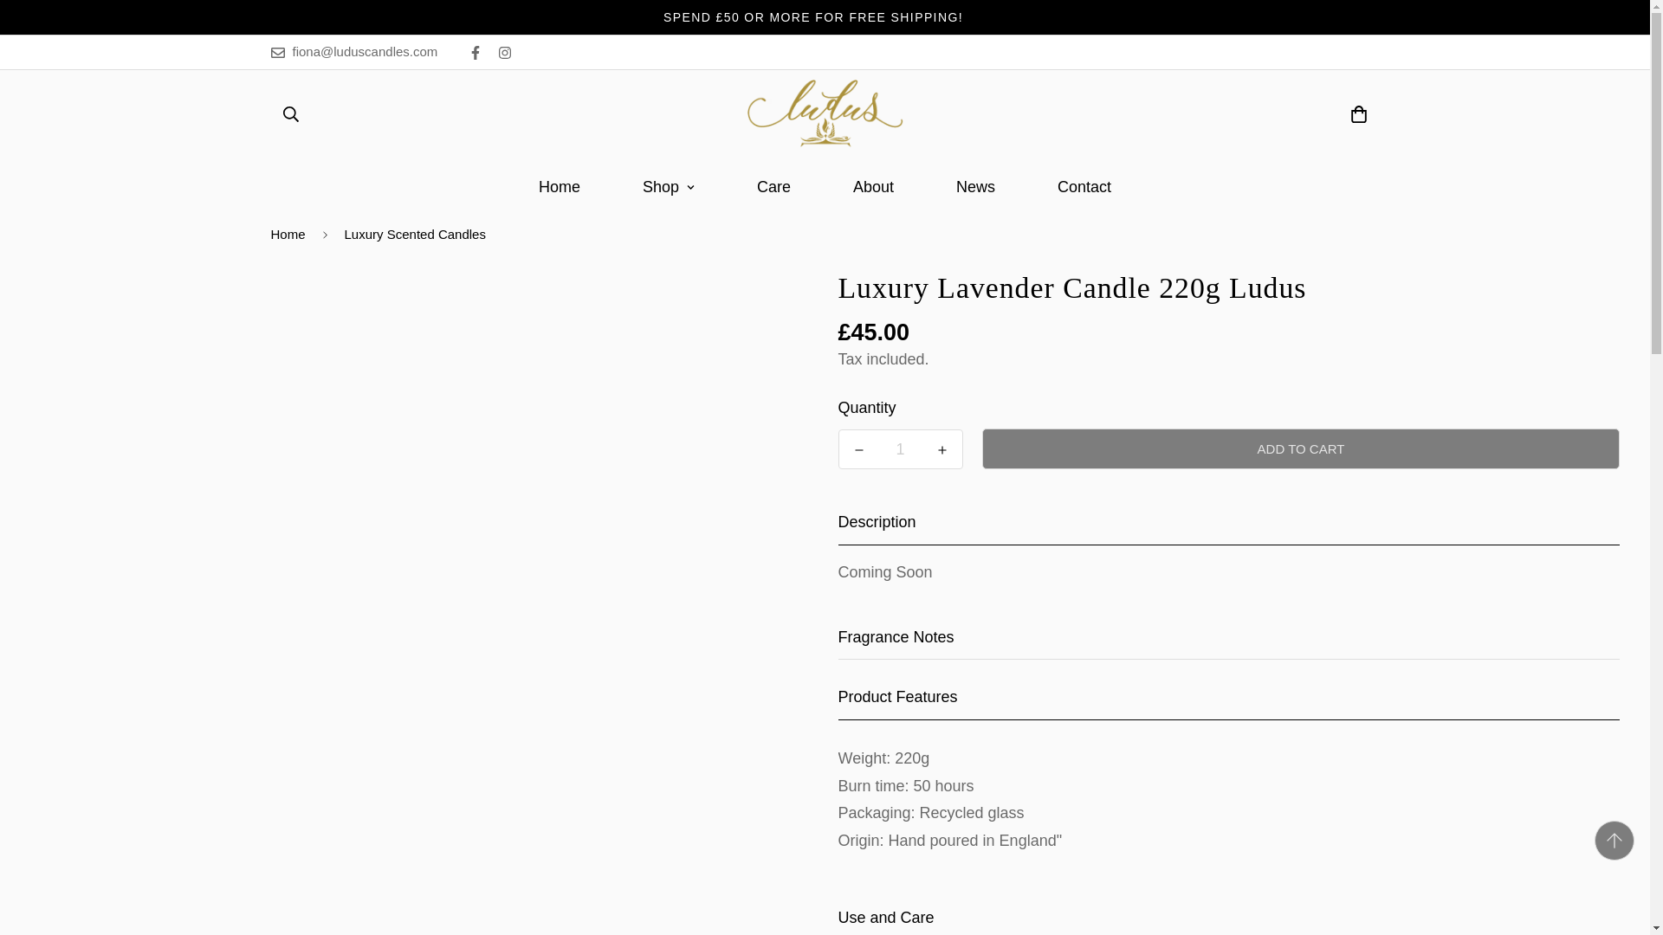 This screenshot has width=1663, height=935. What do you see at coordinates (825, 187) in the screenshot?
I see `About` at bounding box center [825, 187].